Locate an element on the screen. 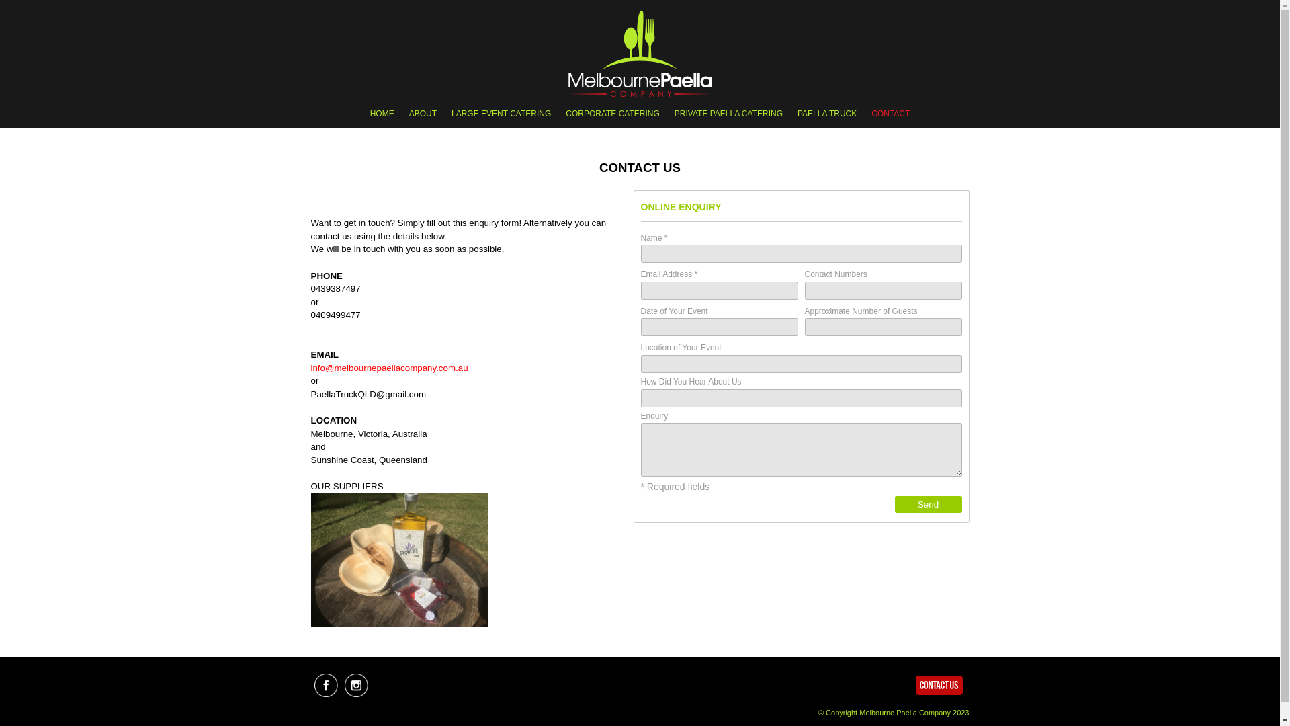  HOME is located at coordinates (382, 114).